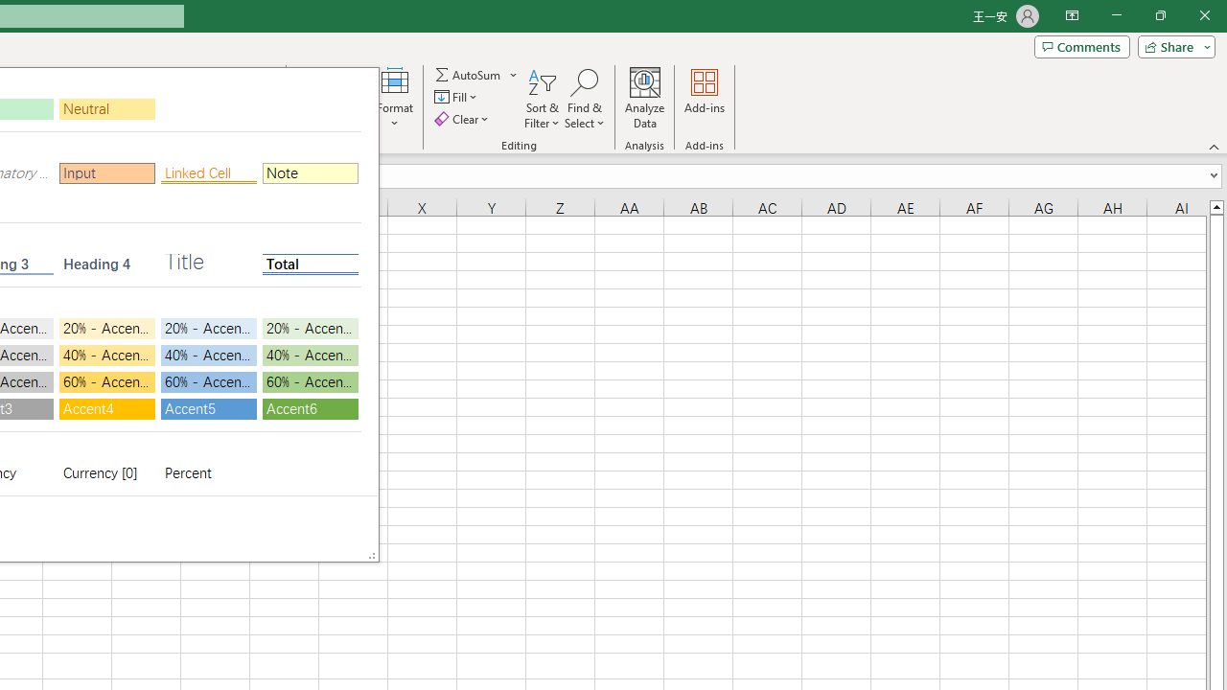 Image resolution: width=1227 pixels, height=690 pixels. What do you see at coordinates (477, 75) in the screenshot?
I see `AutoSum` at bounding box center [477, 75].